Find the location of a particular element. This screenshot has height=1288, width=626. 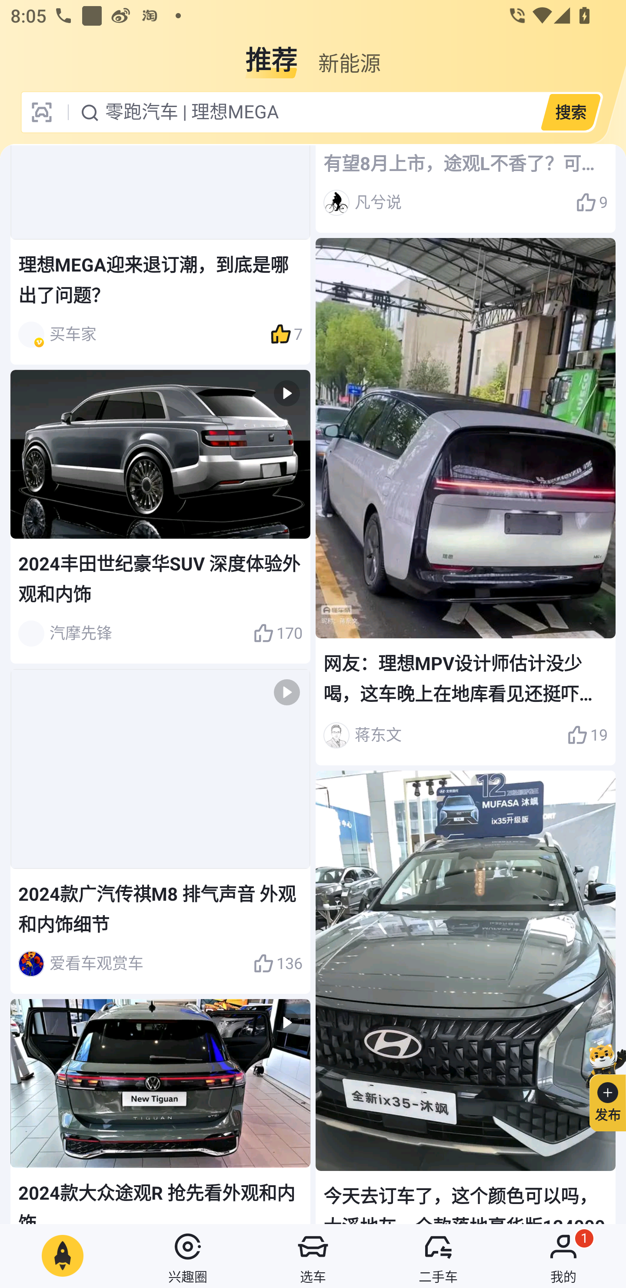

 2024款大众途观R 抢先看外观和内饰 is located at coordinates (160, 1111).